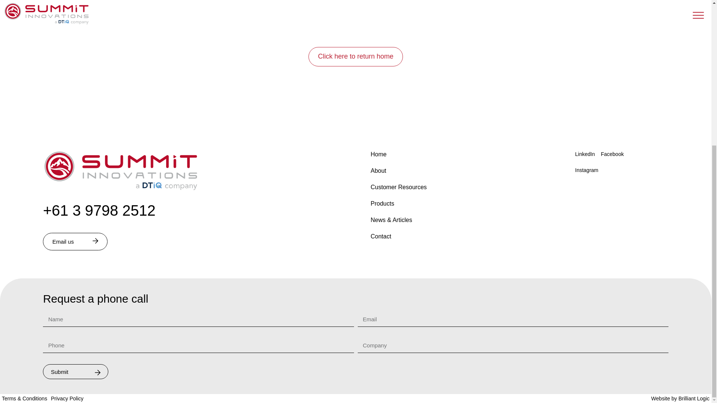 This screenshot has height=403, width=717. Describe the element at coordinates (121, 190) in the screenshot. I see `Return home` at that location.